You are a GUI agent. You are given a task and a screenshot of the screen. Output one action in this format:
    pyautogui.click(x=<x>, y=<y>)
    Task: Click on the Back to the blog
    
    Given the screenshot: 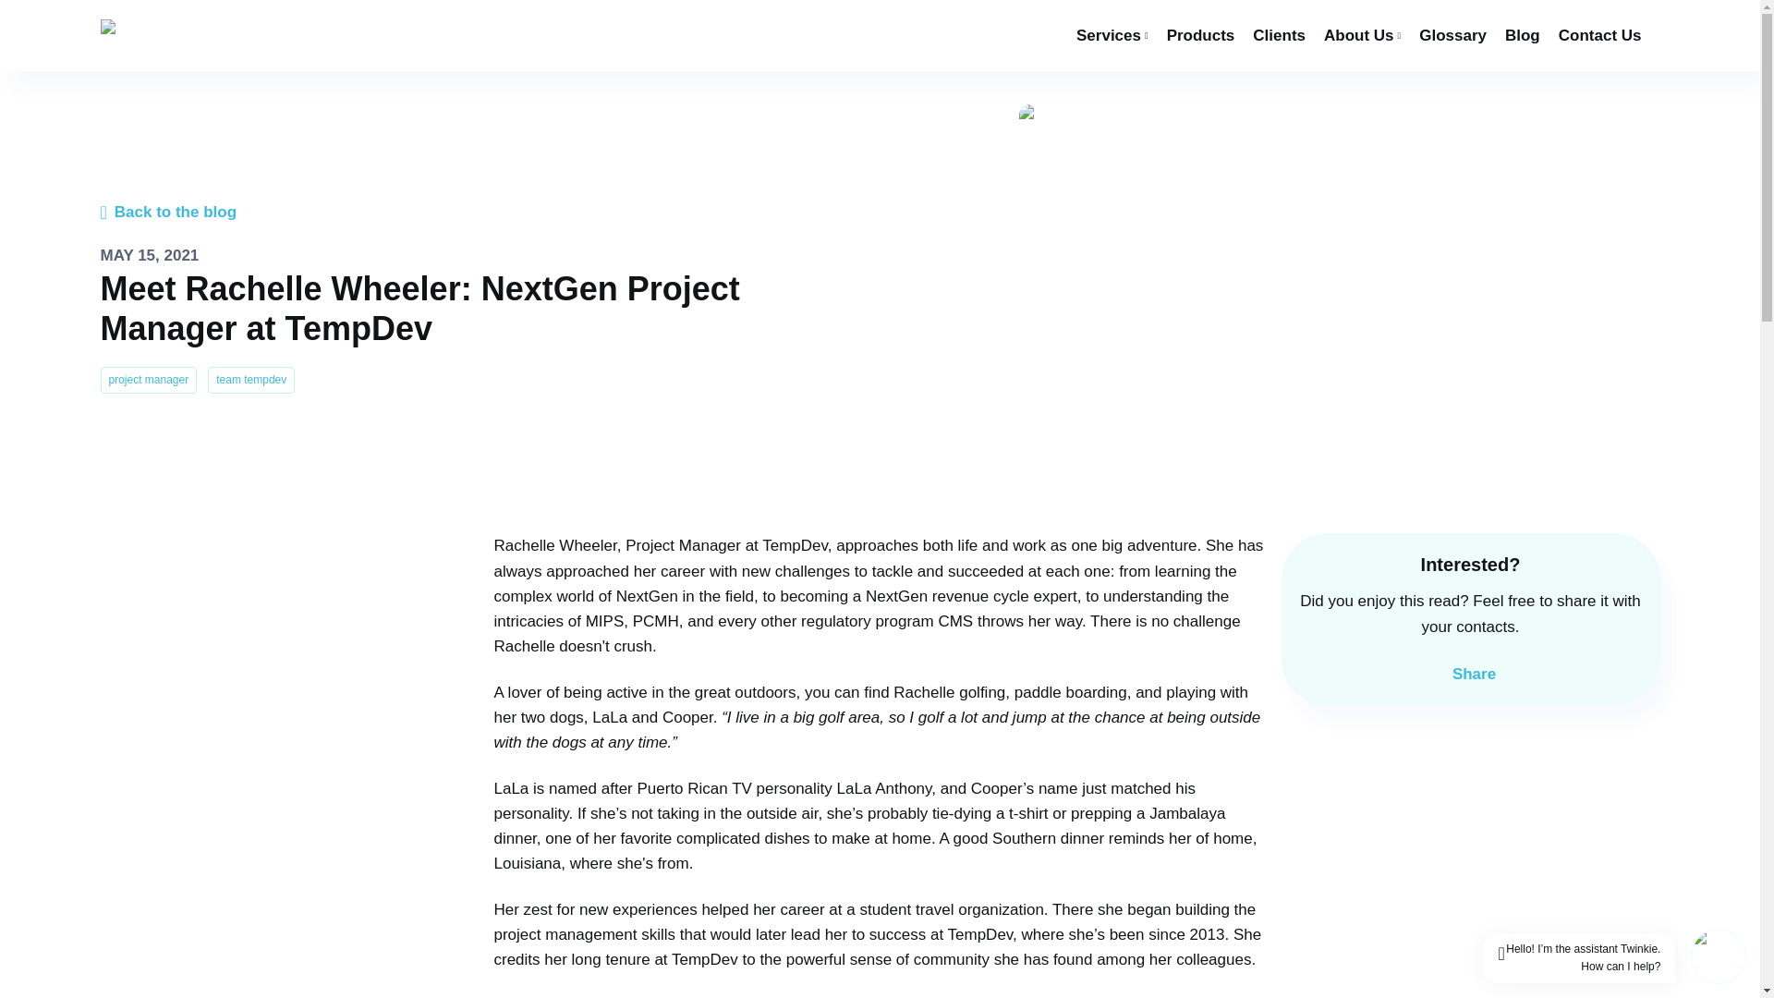 What is the action you would take?
    pyautogui.click(x=167, y=213)
    